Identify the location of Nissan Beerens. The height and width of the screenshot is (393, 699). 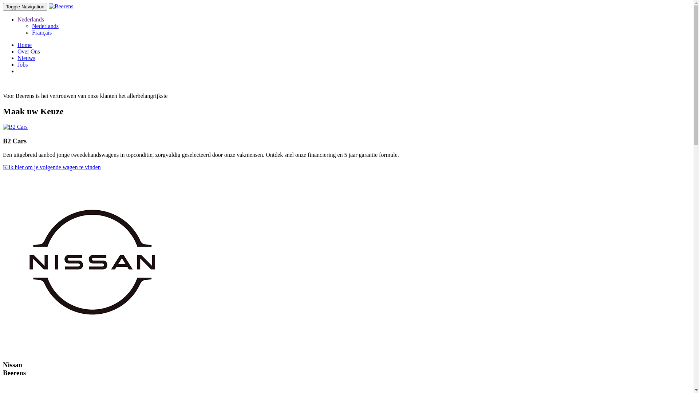
(94, 262).